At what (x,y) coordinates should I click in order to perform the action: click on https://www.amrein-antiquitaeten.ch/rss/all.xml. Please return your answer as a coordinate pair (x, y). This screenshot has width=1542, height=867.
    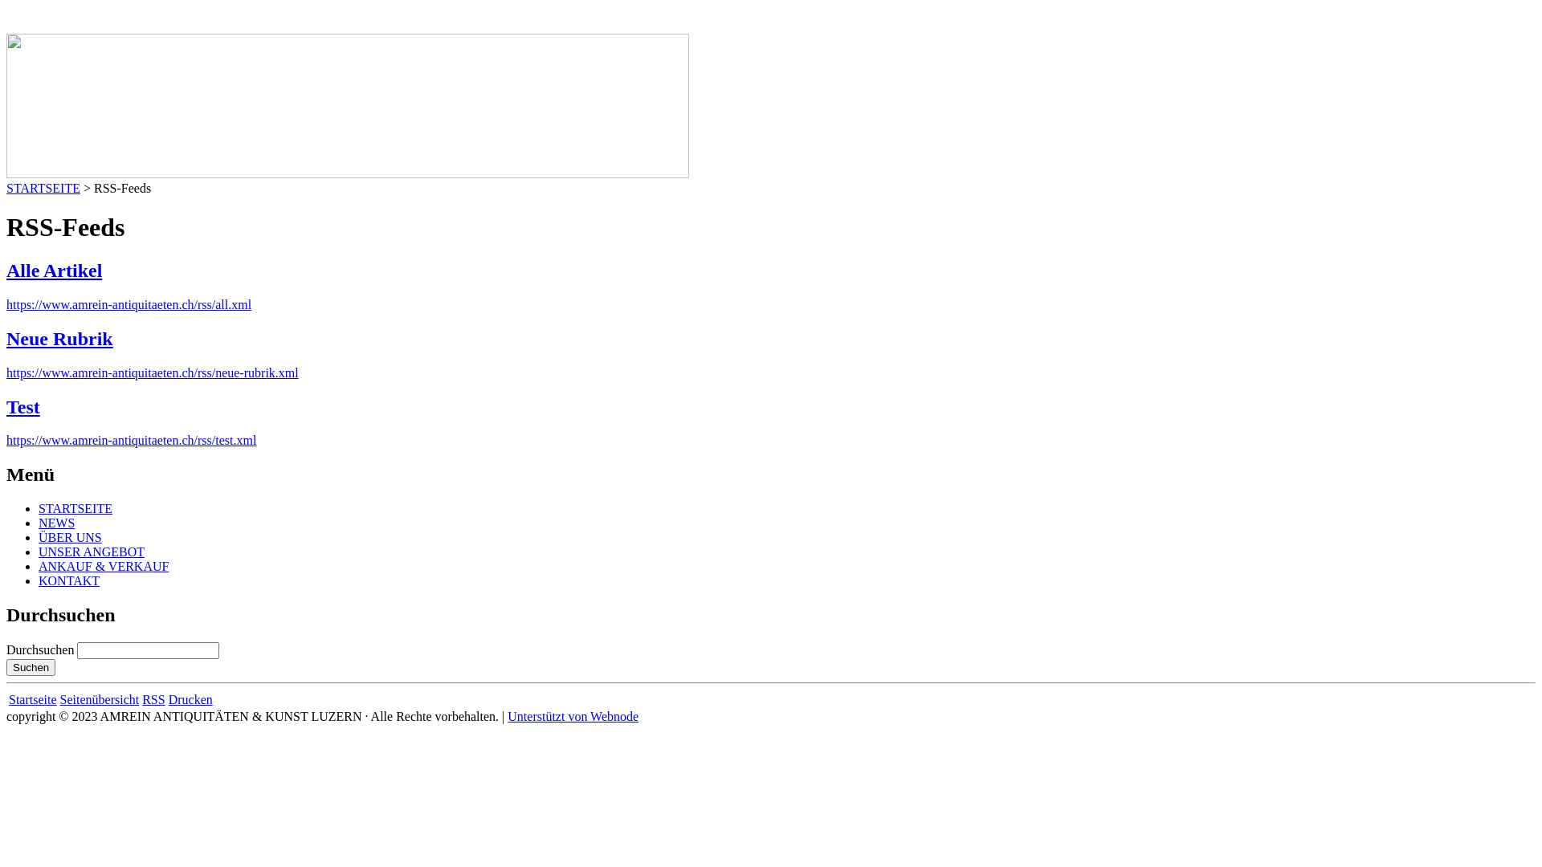
    Looking at the image, I should click on (128, 305).